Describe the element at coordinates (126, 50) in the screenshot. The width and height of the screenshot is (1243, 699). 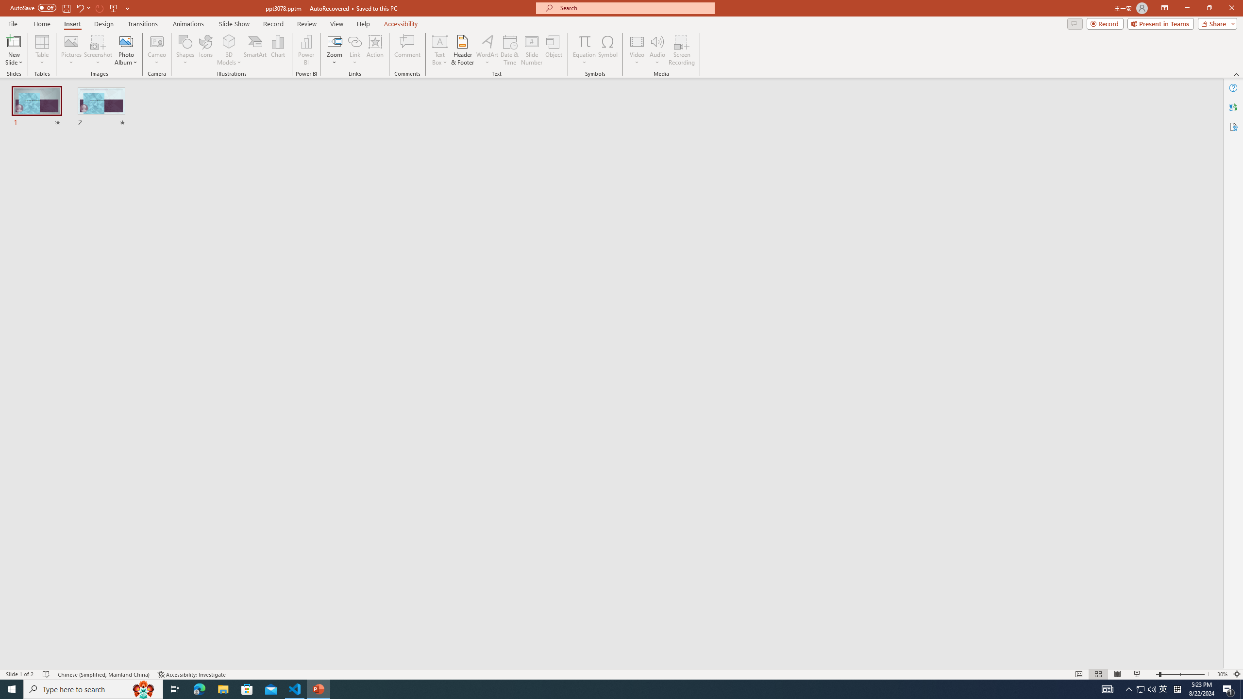
I see `Photo Album...` at that location.